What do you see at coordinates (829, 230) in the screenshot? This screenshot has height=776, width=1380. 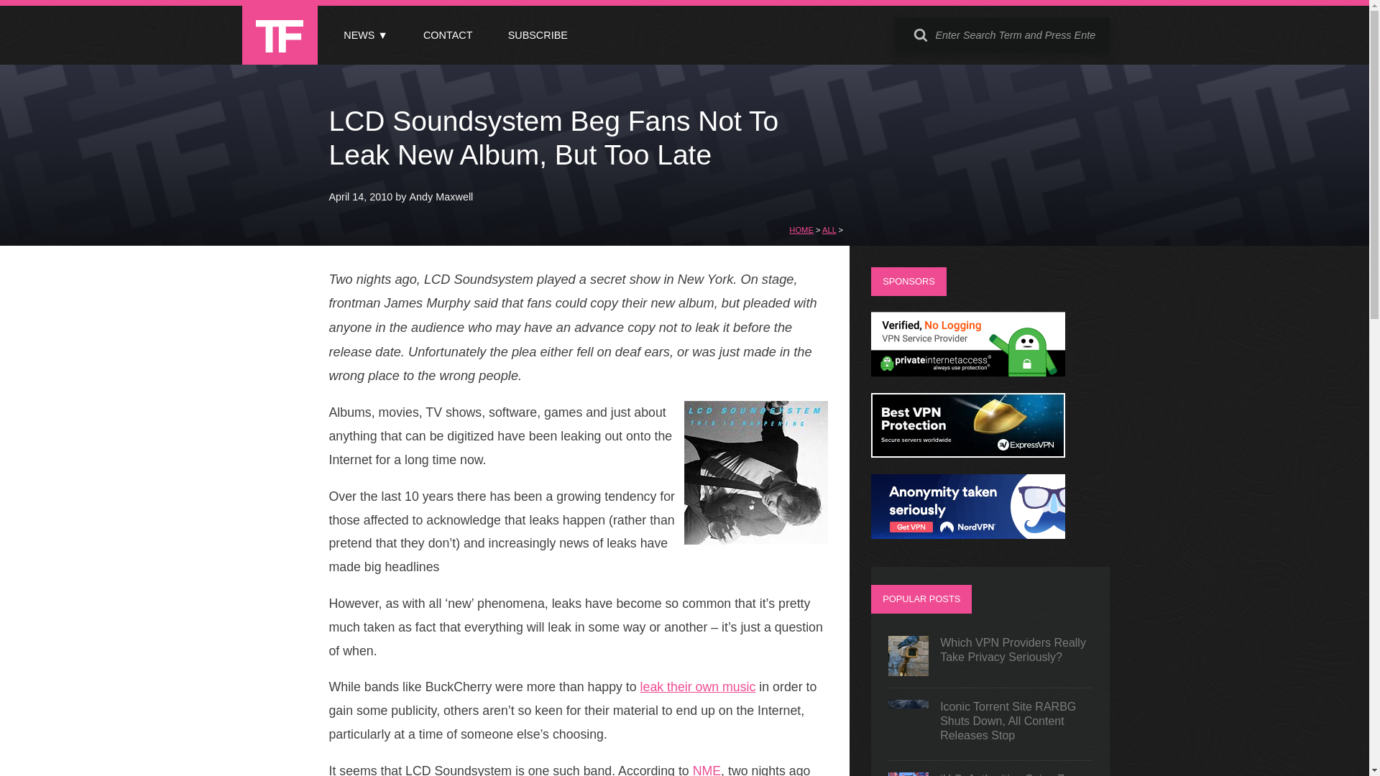 I see `ALL` at bounding box center [829, 230].